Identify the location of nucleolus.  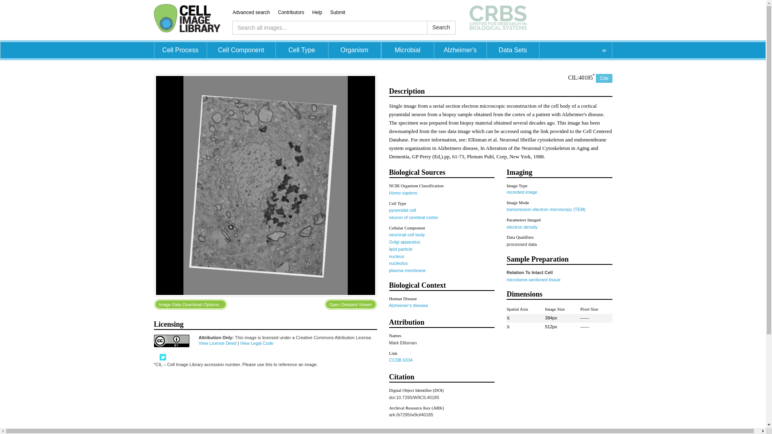
(398, 263).